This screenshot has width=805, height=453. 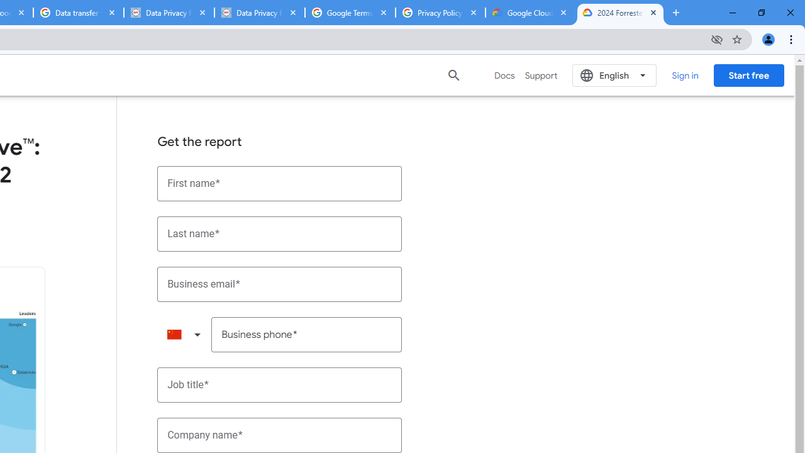 I want to click on Business email*, so click(x=280, y=284).